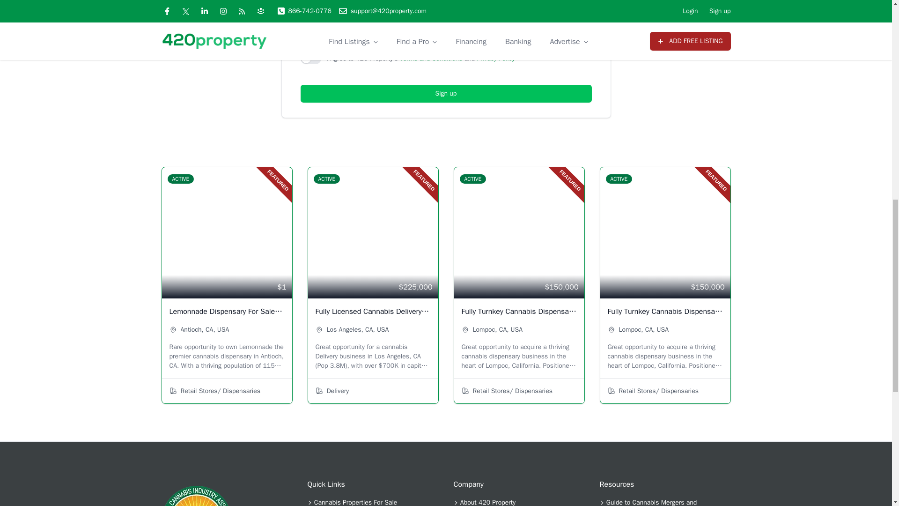 The image size is (899, 506). Describe the element at coordinates (196, 496) in the screenshot. I see `The Cannabis Industry` at that location.